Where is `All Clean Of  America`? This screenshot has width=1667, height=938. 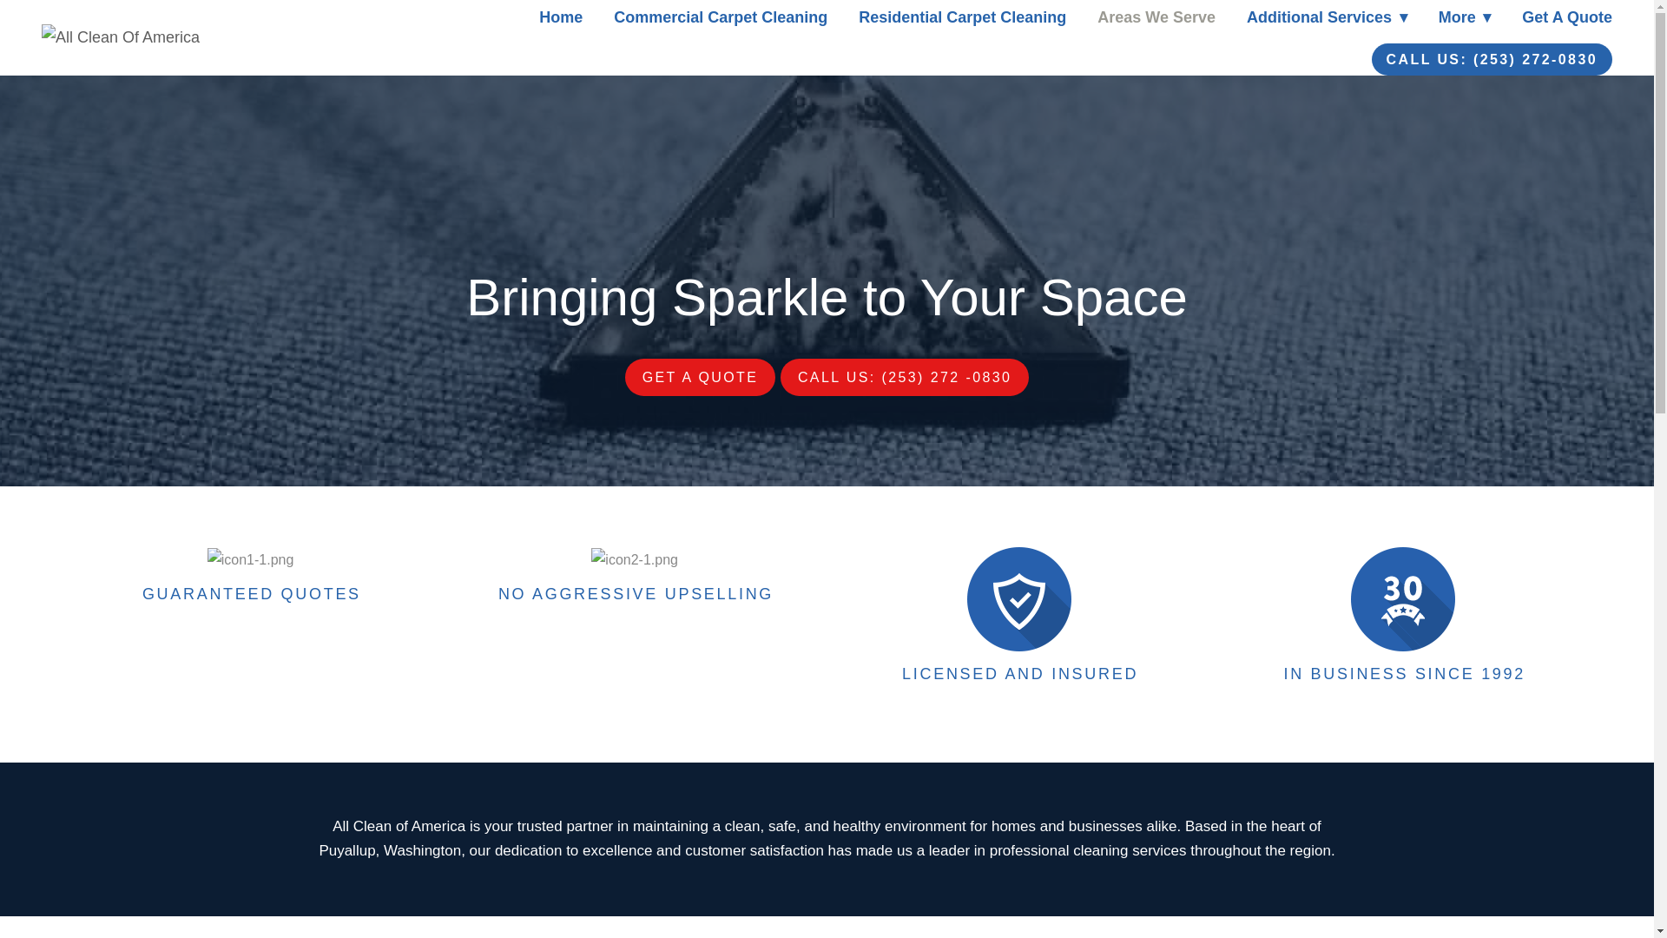 All Clean Of  America is located at coordinates (167, 38).